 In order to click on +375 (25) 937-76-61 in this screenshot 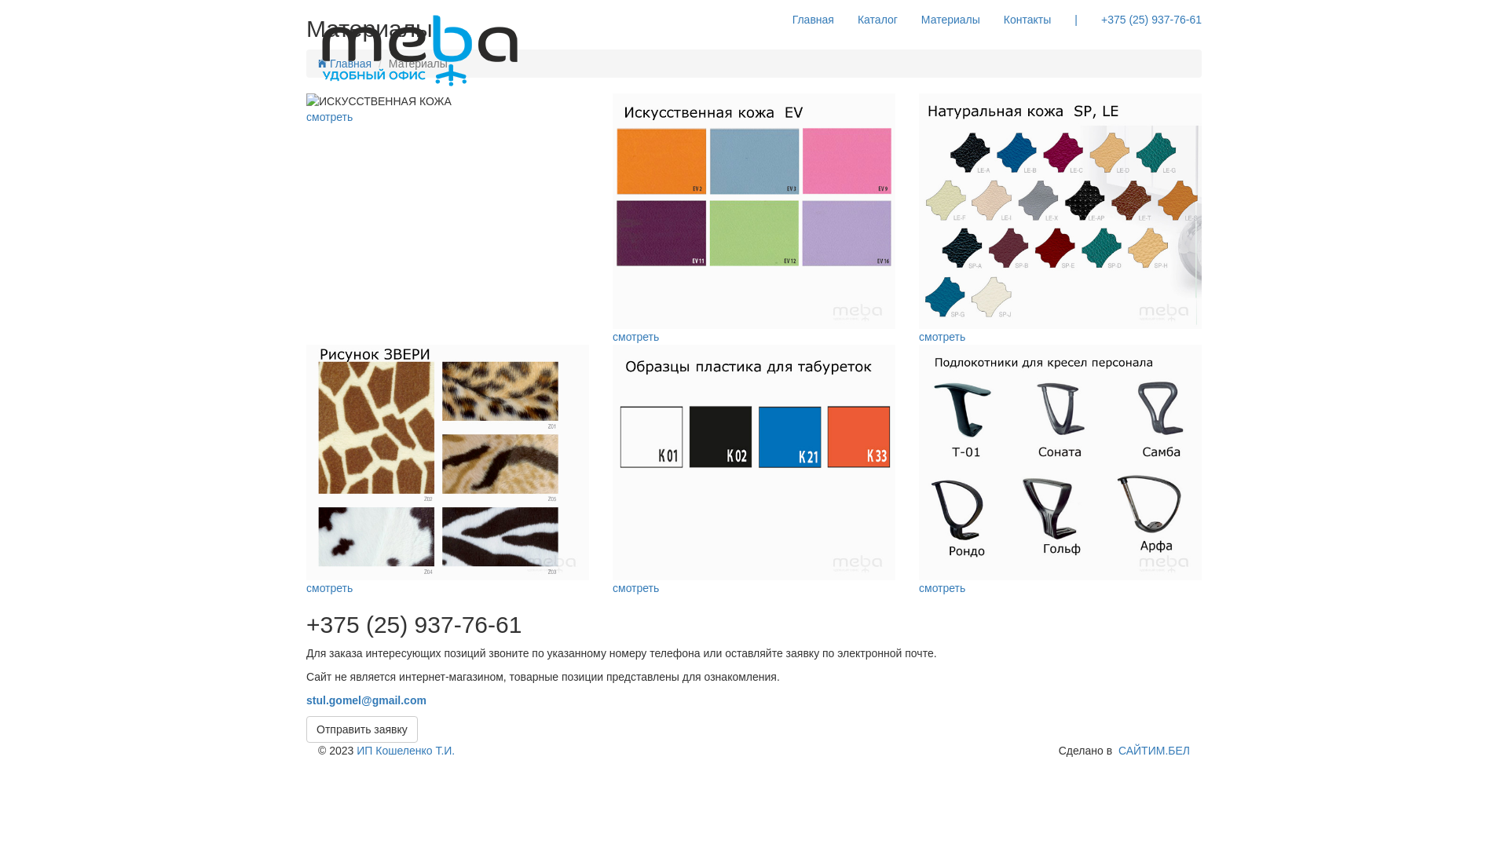, I will do `click(1151, 20)`.